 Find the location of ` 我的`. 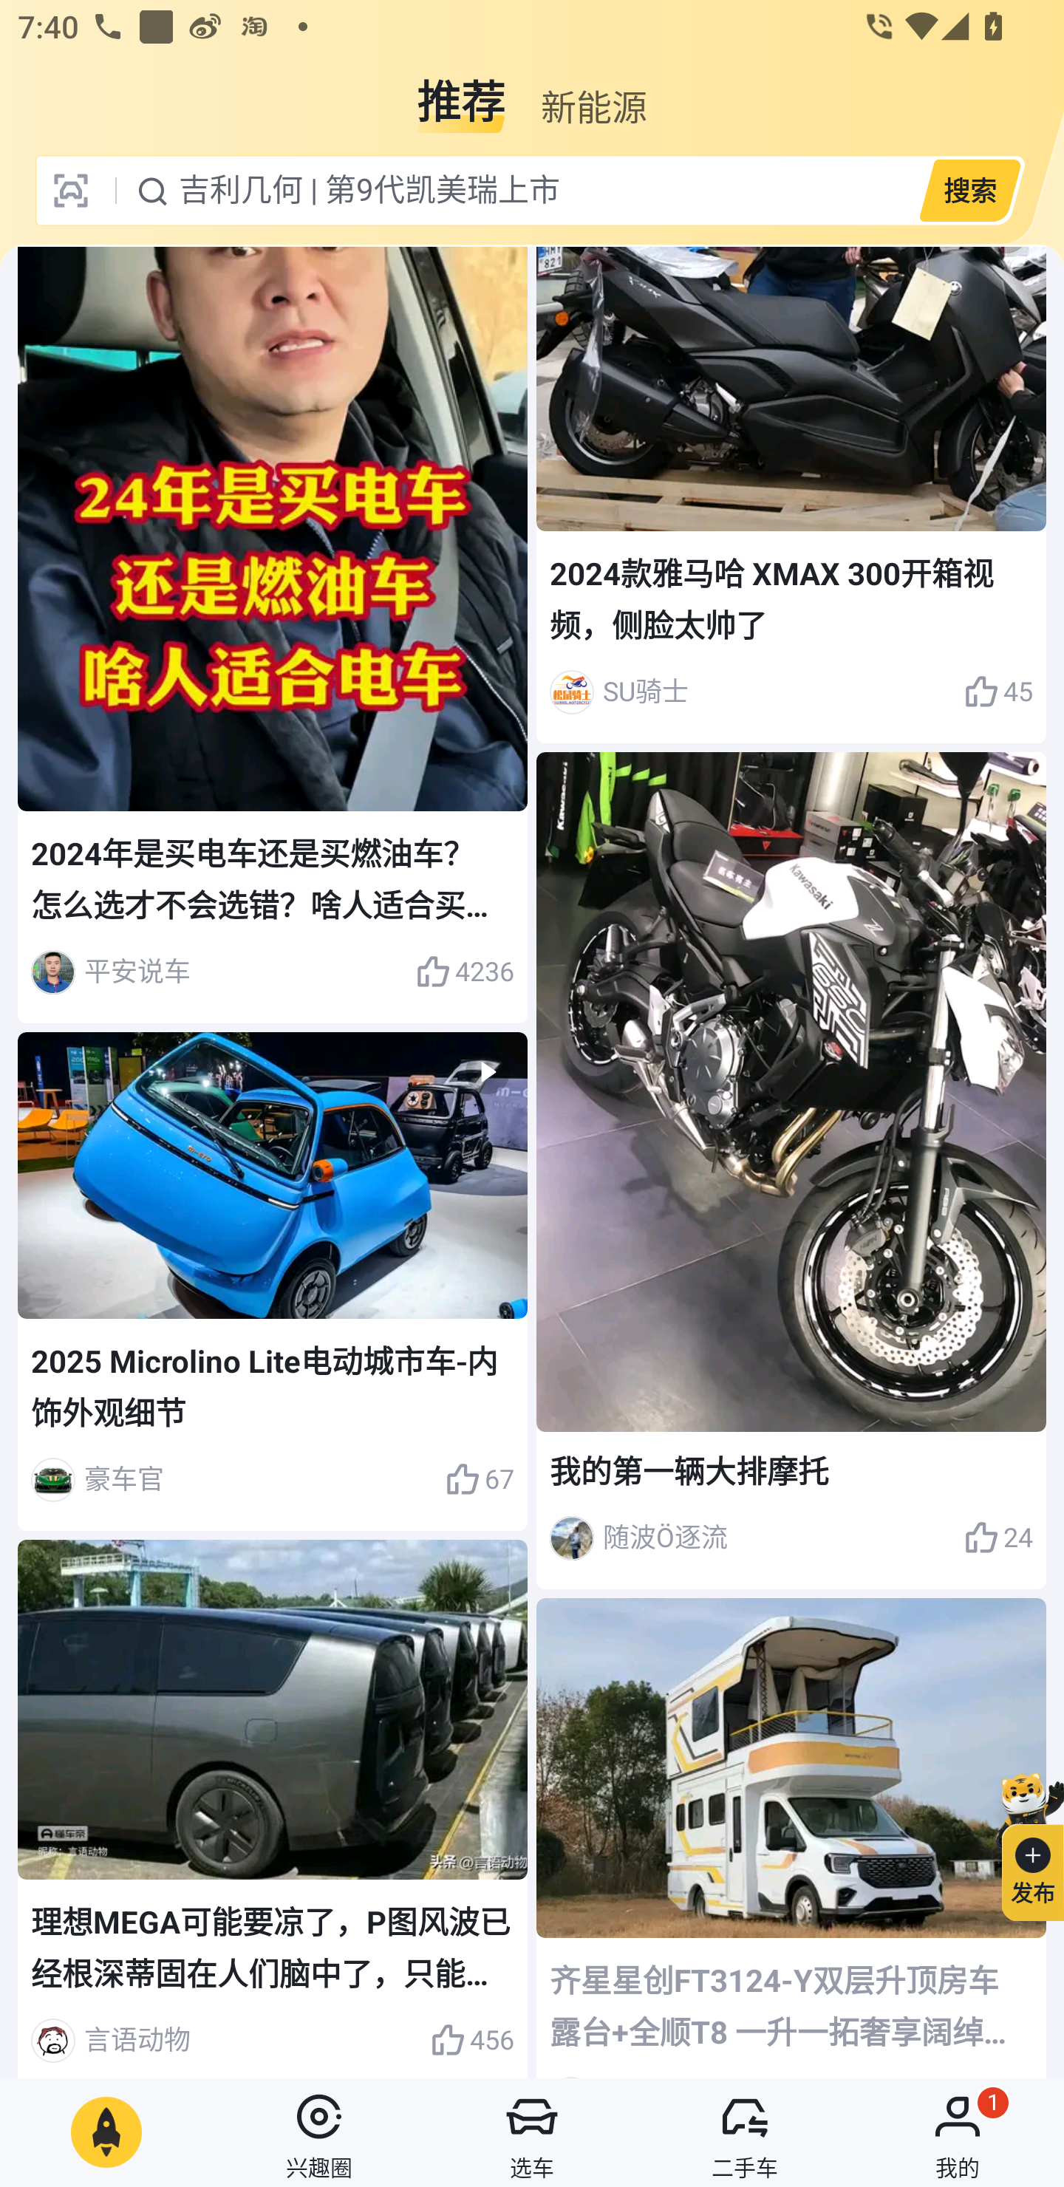

 我的 is located at coordinates (958, 2132).